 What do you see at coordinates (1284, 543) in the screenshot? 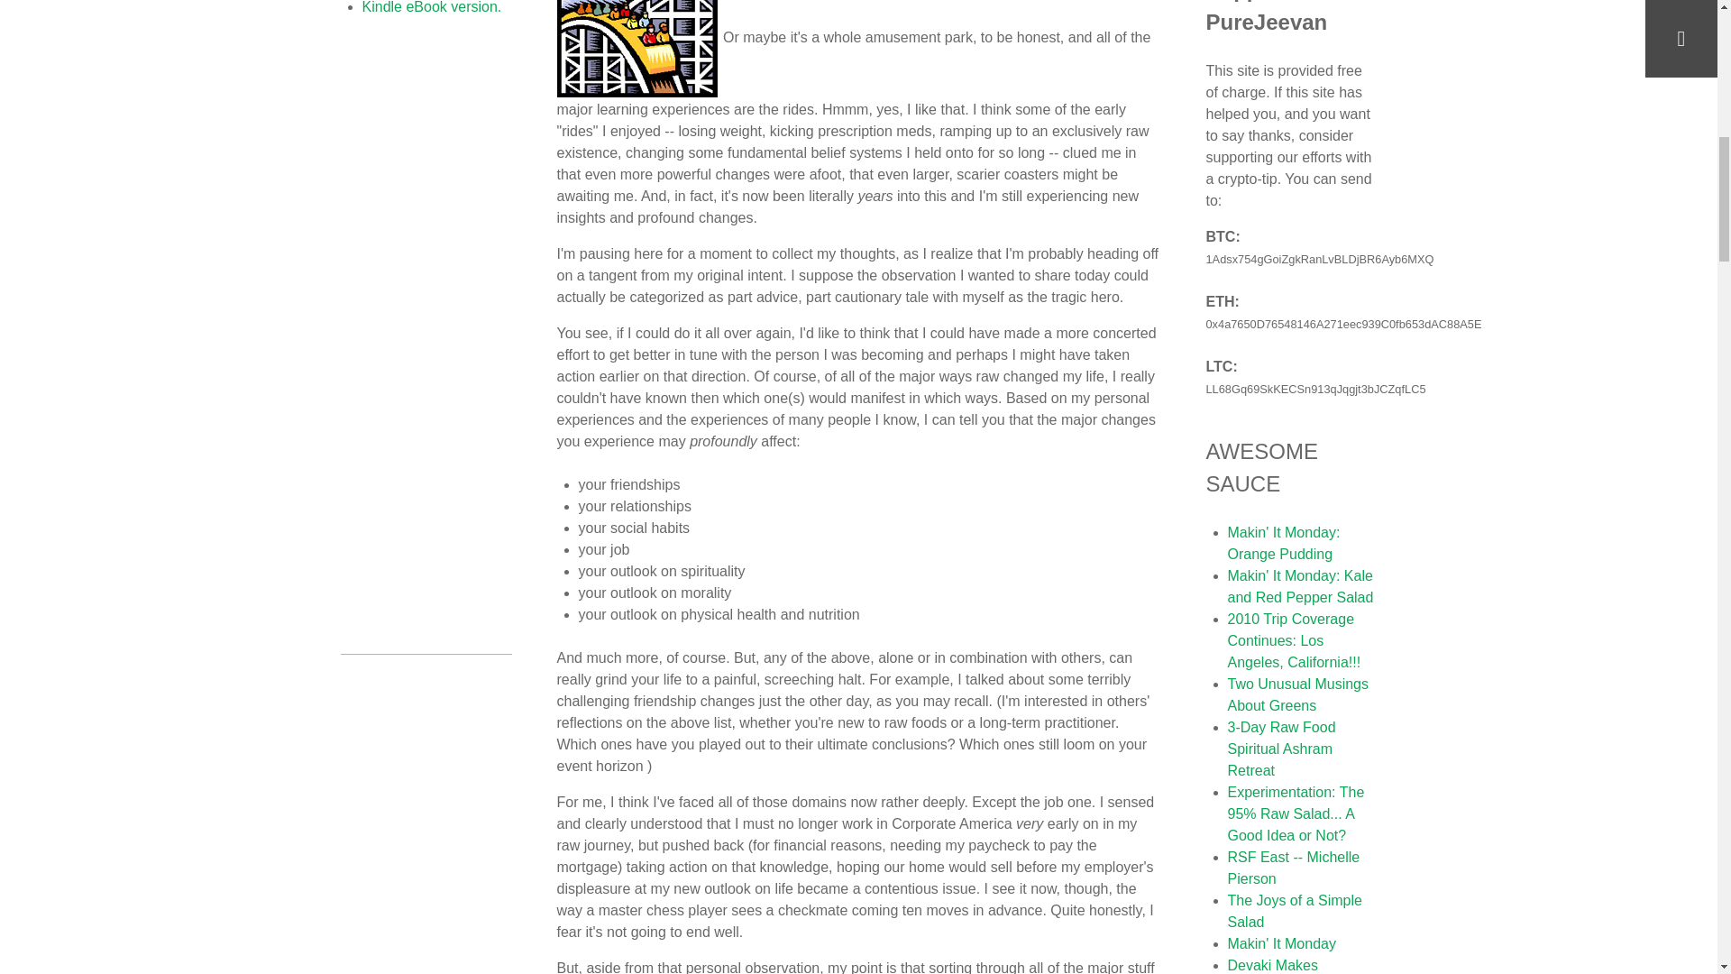
I see `Makin' It Monday: Orange Pudding` at bounding box center [1284, 543].